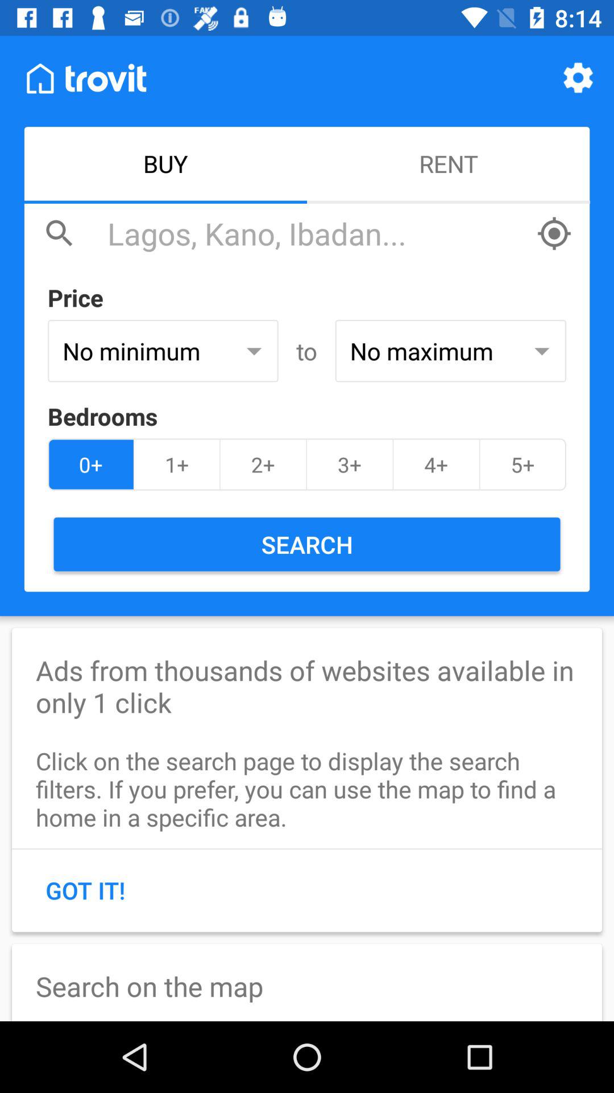 The height and width of the screenshot is (1093, 614). What do you see at coordinates (85, 890) in the screenshot?
I see `launch got it! at the bottom left corner` at bounding box center [85, 890].